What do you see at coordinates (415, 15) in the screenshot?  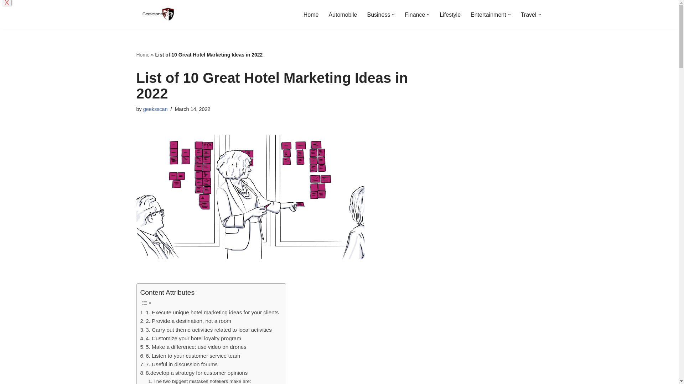 I see `Finance` at bounding box center [415, 15].